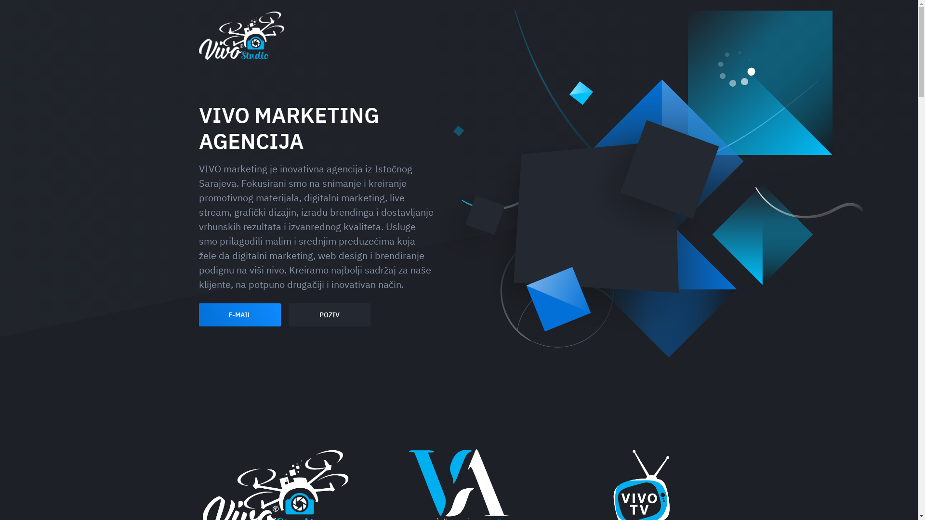  What do you see at coordinates (329, 315) in the screenshot?
I see `POZIV` at bounding box center [329, 315].